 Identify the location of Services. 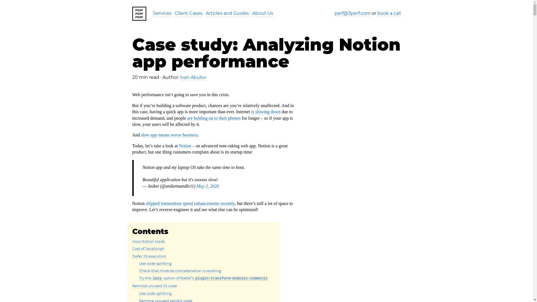
(162, 13).